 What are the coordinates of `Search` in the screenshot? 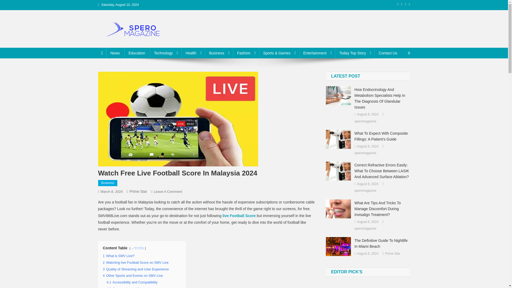 It's located at (399, 71).